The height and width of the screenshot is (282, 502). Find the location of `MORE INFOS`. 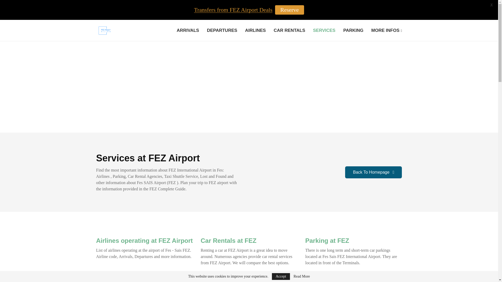

MORE INFOS is located at coordinates (386, 30).